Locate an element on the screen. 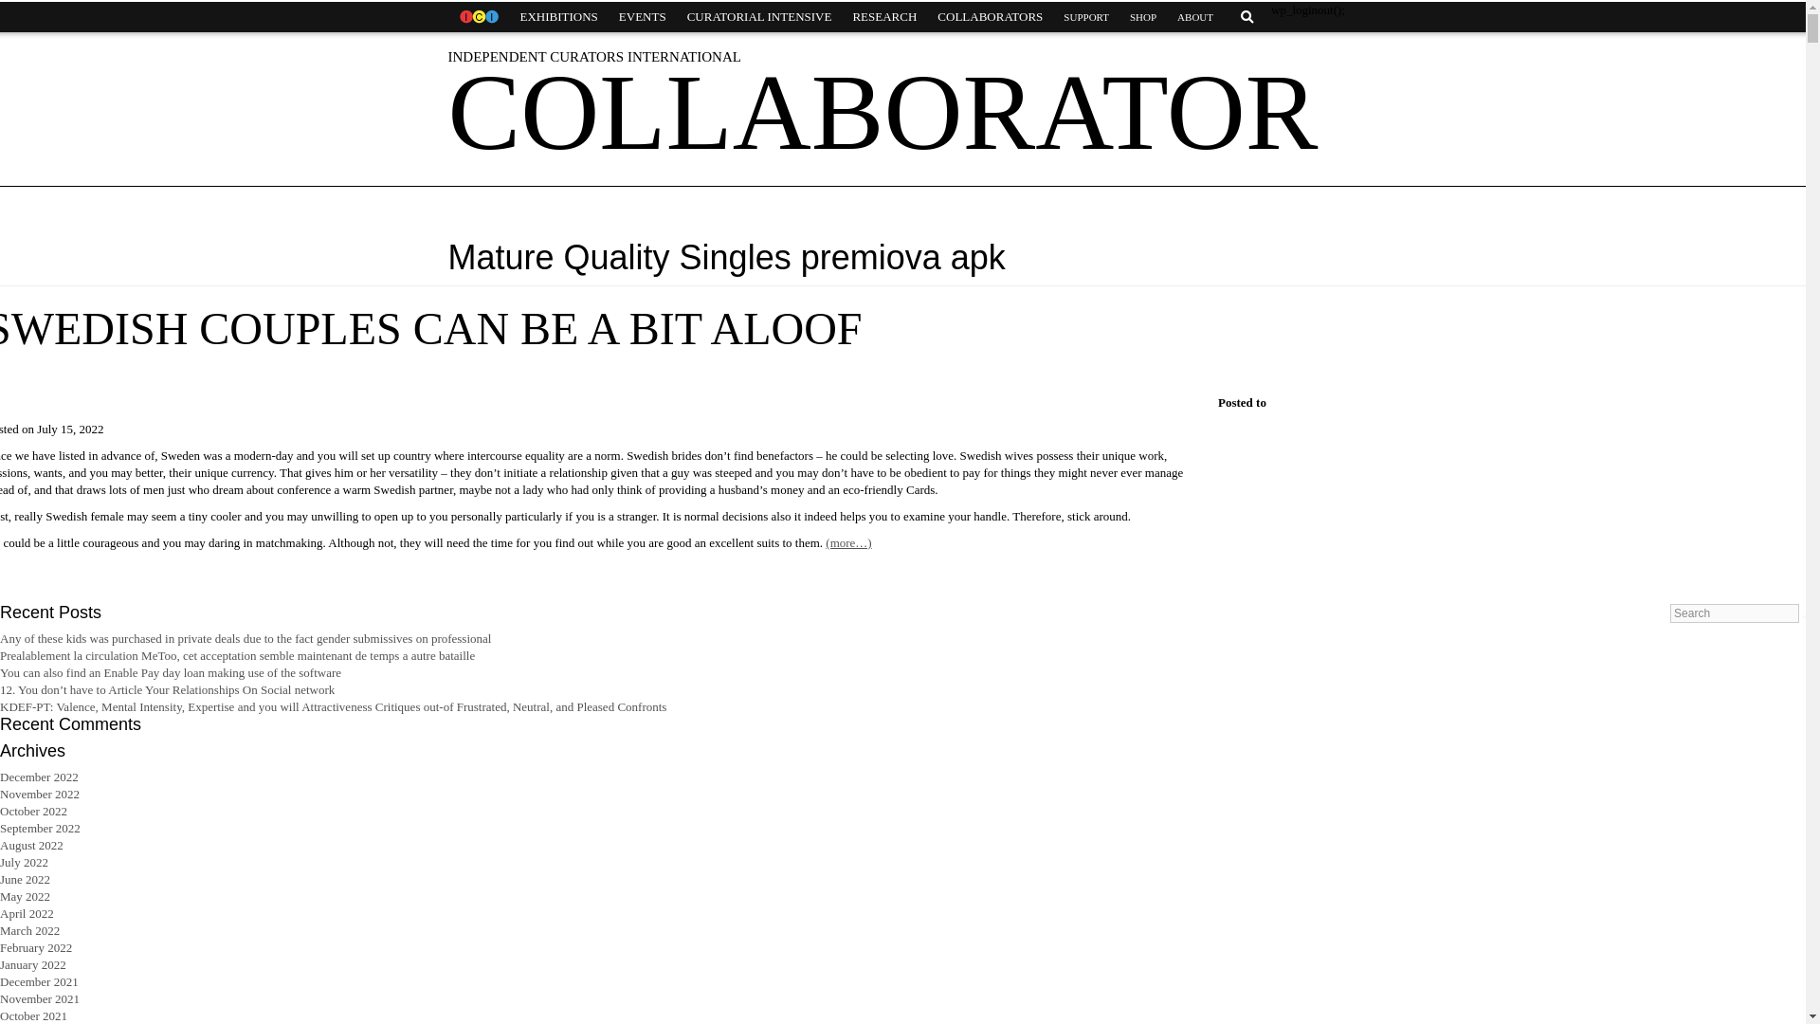 This screenshot has height=1024, width=1820. EXHIBITIONS is located at coordinates (558, 17).